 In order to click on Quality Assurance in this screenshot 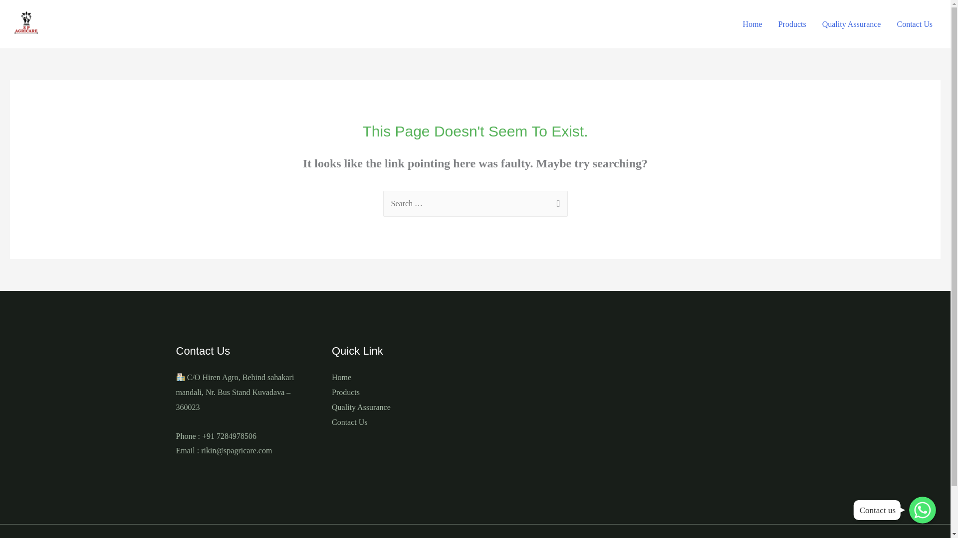, I will do `click(361, 407)`.